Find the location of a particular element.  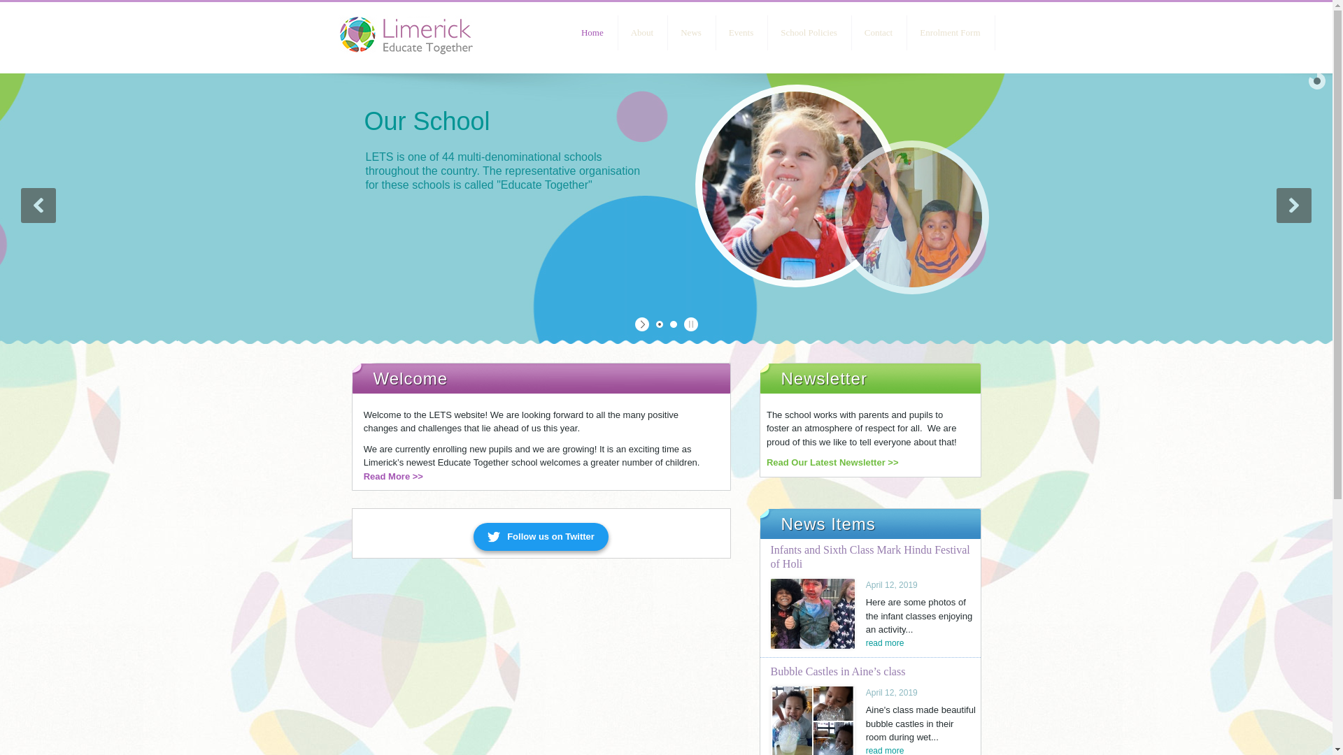

Events is located at coordinates (740, 32).